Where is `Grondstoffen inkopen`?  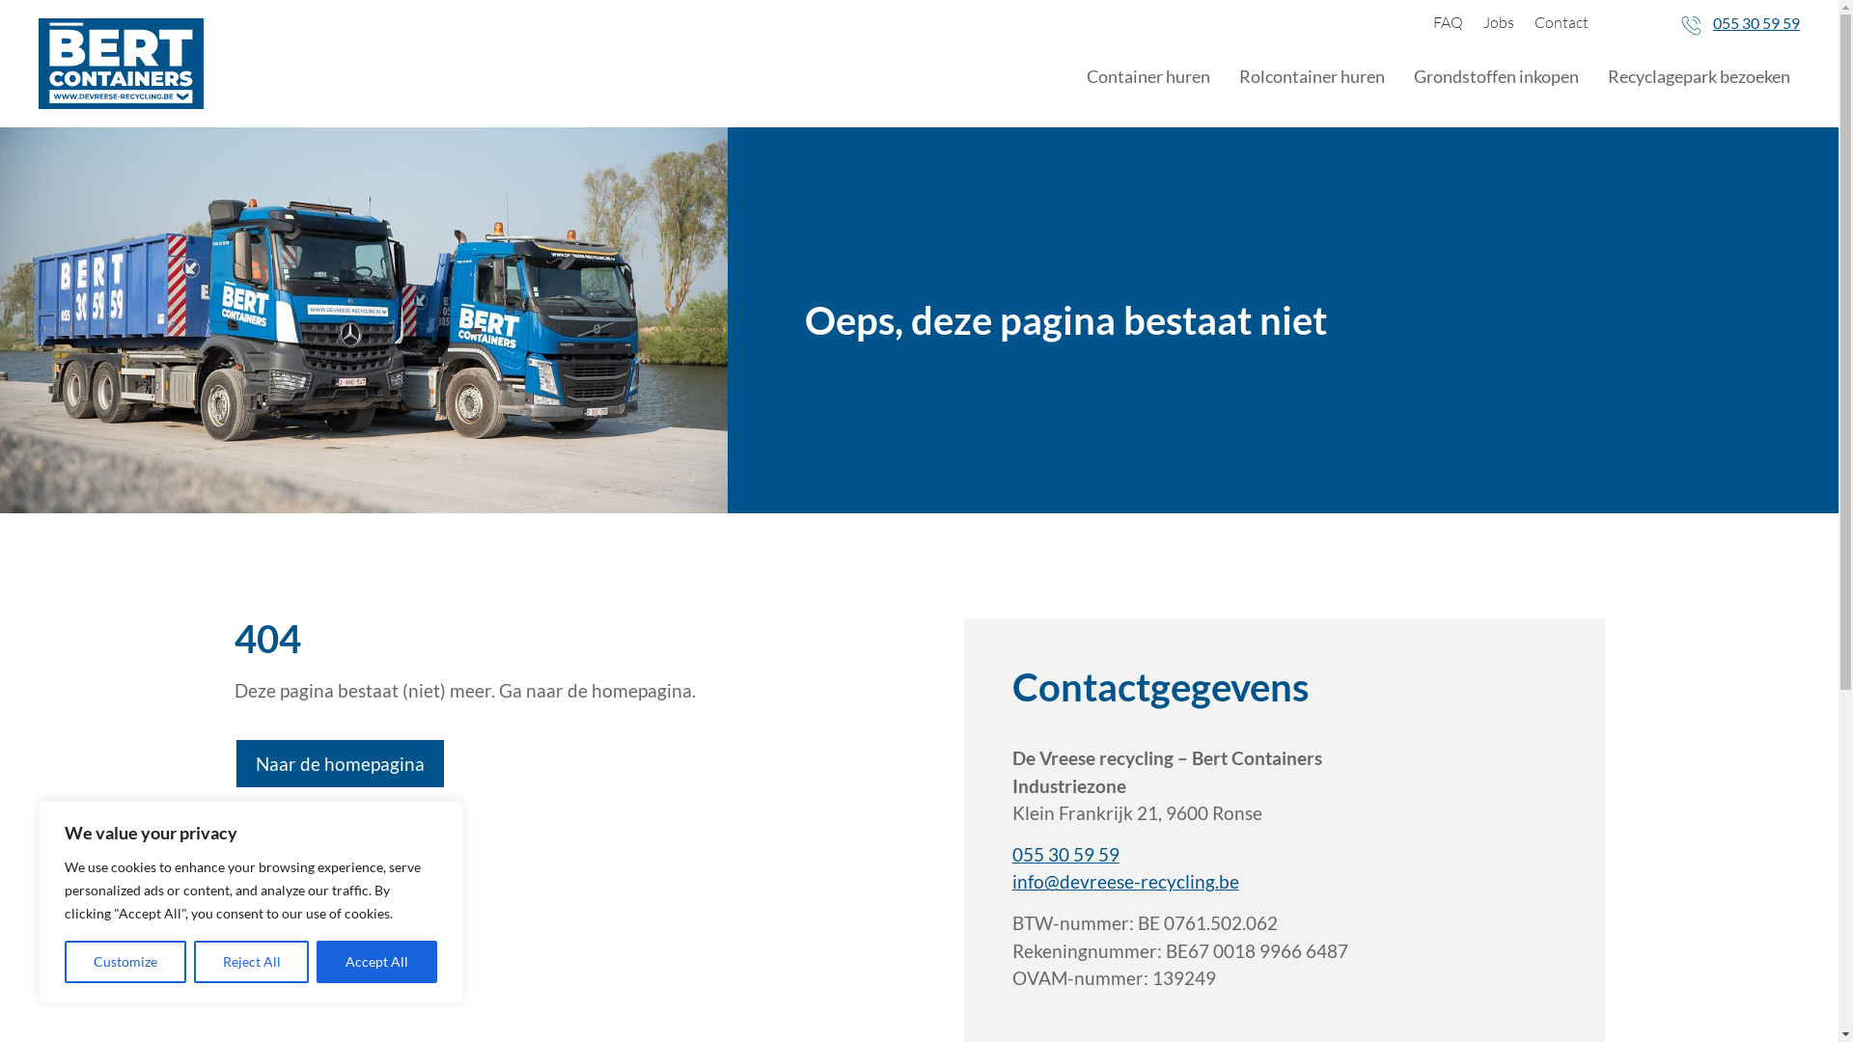 Grondstoffen inkopen is located at coordinates (1496, 76).